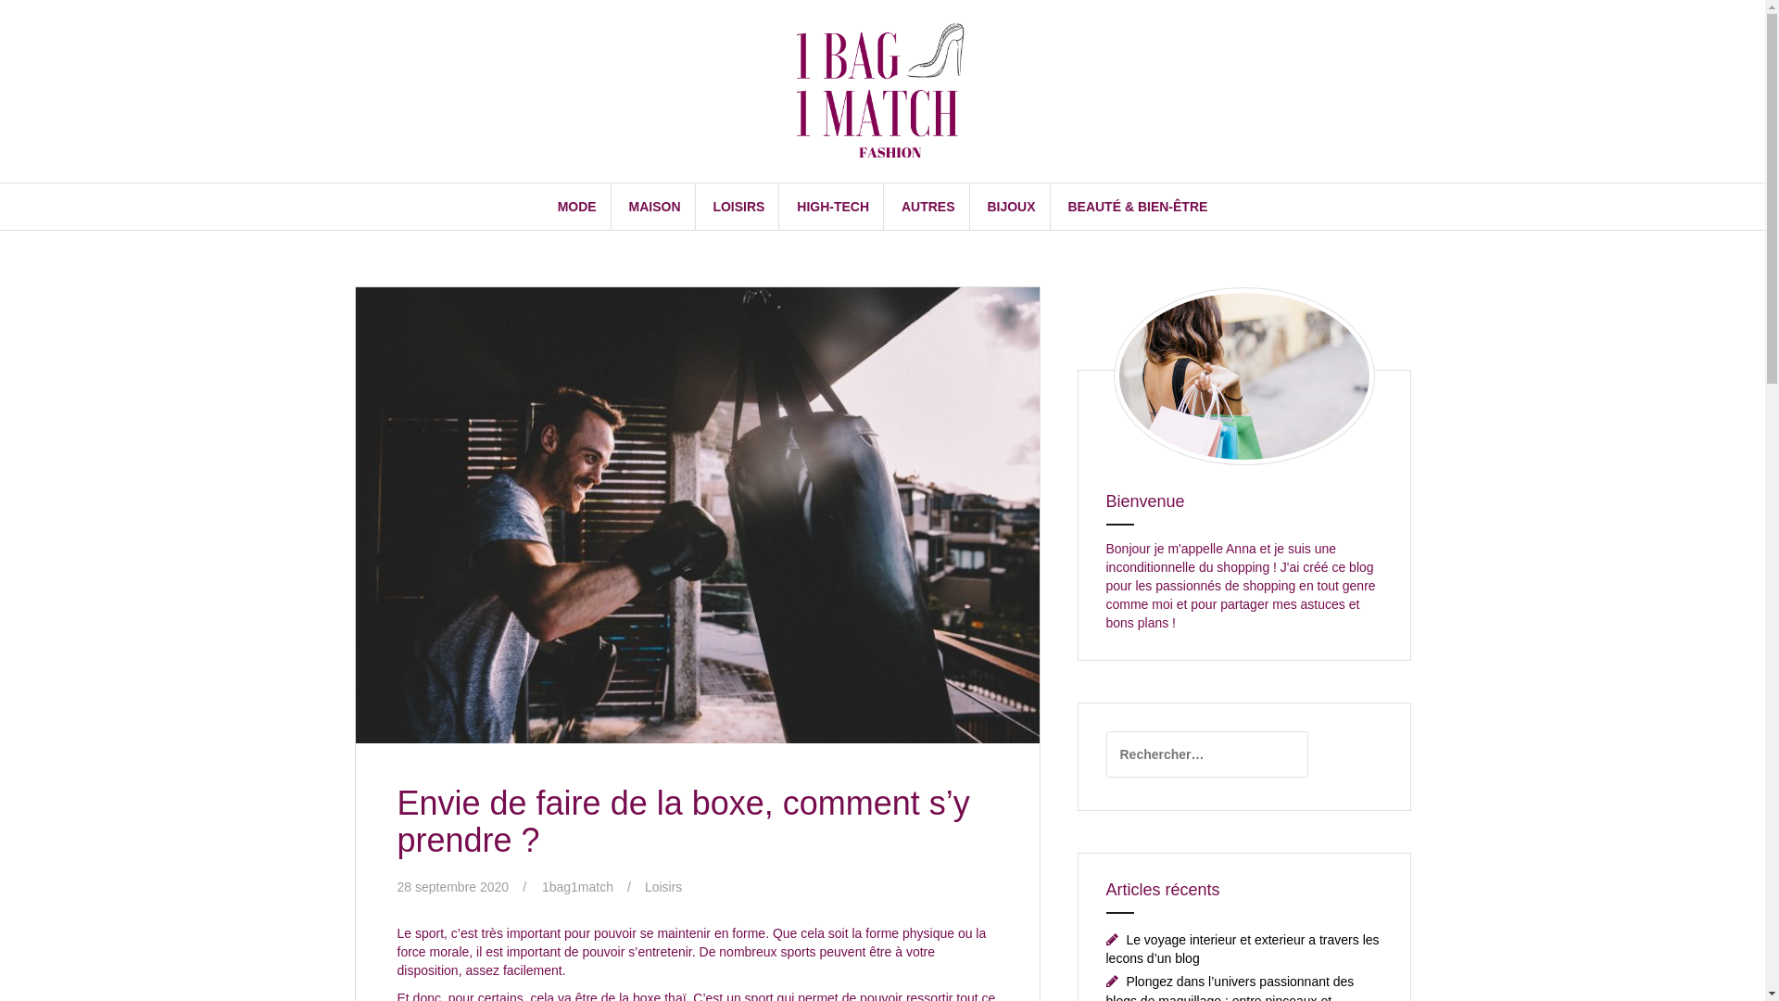 This screenshot has height=1001, width=1779. What do you see at coordinates (577, 207) in the screenshot?
I see `MODE` at bounding box center [577, 207].